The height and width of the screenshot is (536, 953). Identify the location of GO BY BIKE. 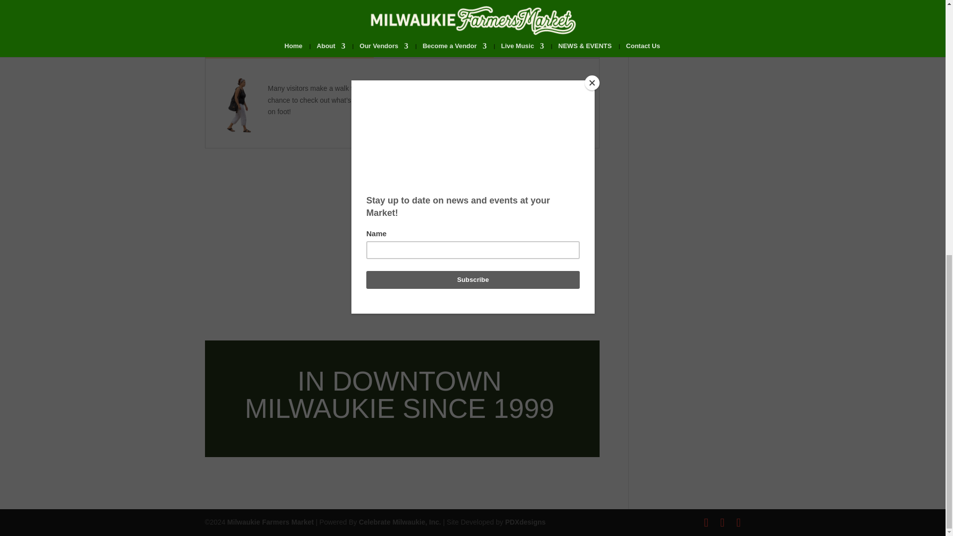
(397, 27).